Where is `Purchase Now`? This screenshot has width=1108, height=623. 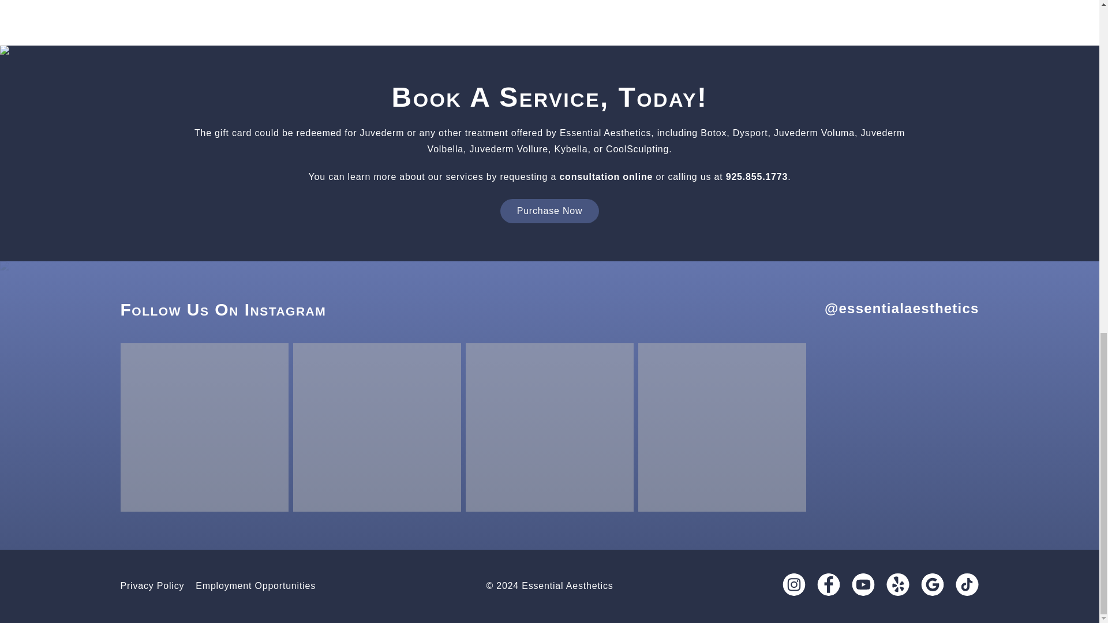
Purchase Now is located at coordinates (549, 211).